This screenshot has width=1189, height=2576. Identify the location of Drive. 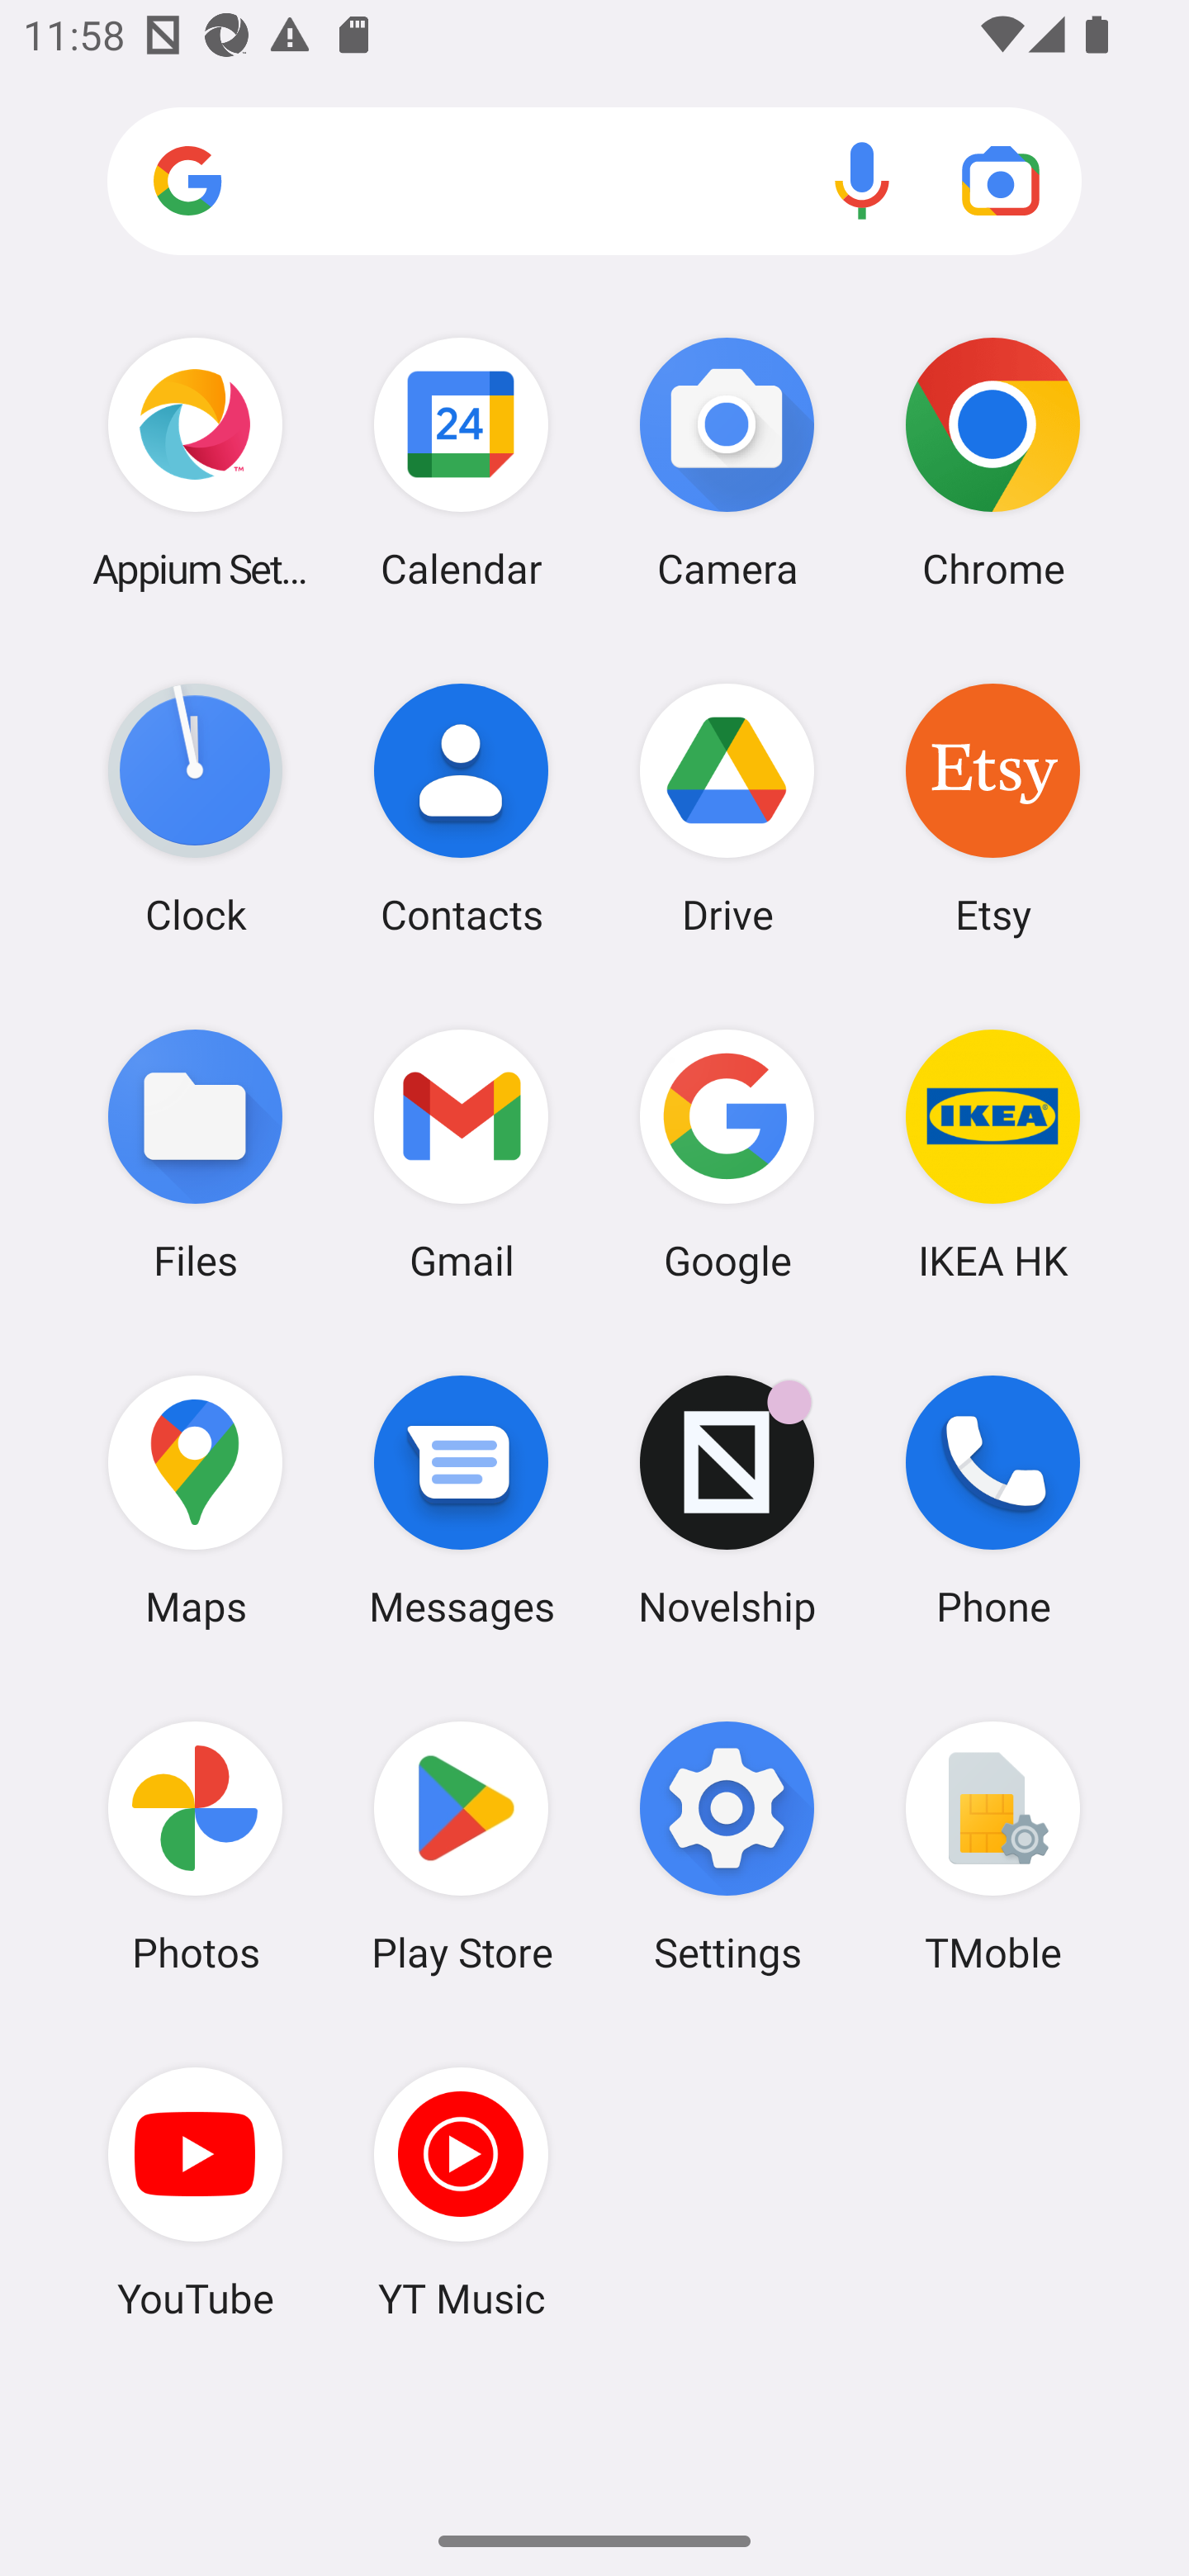
(727, 808).